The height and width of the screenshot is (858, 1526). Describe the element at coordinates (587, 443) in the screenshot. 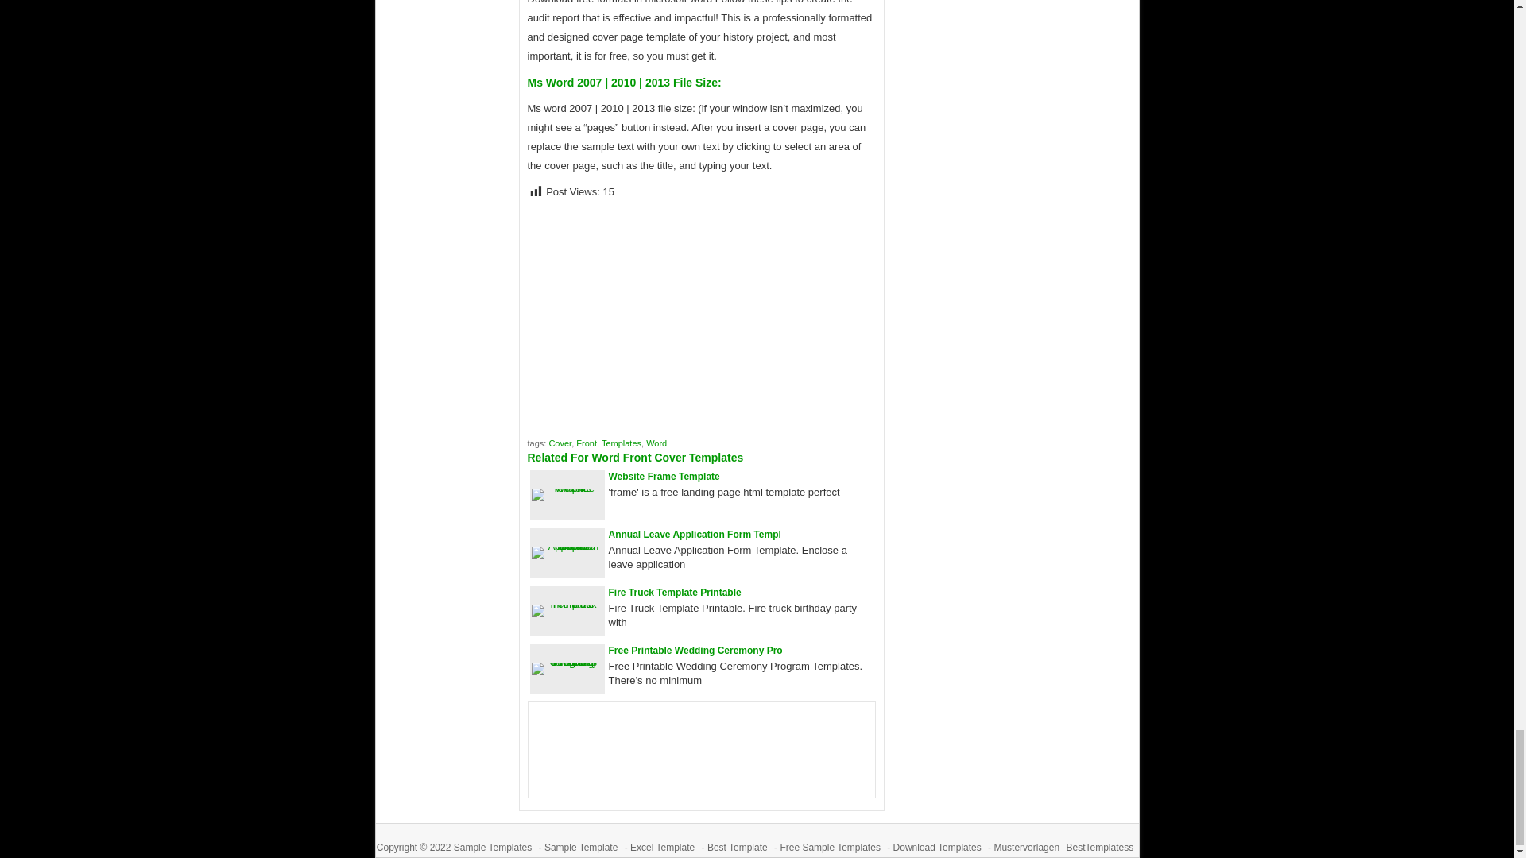

I see `Front` at that location.